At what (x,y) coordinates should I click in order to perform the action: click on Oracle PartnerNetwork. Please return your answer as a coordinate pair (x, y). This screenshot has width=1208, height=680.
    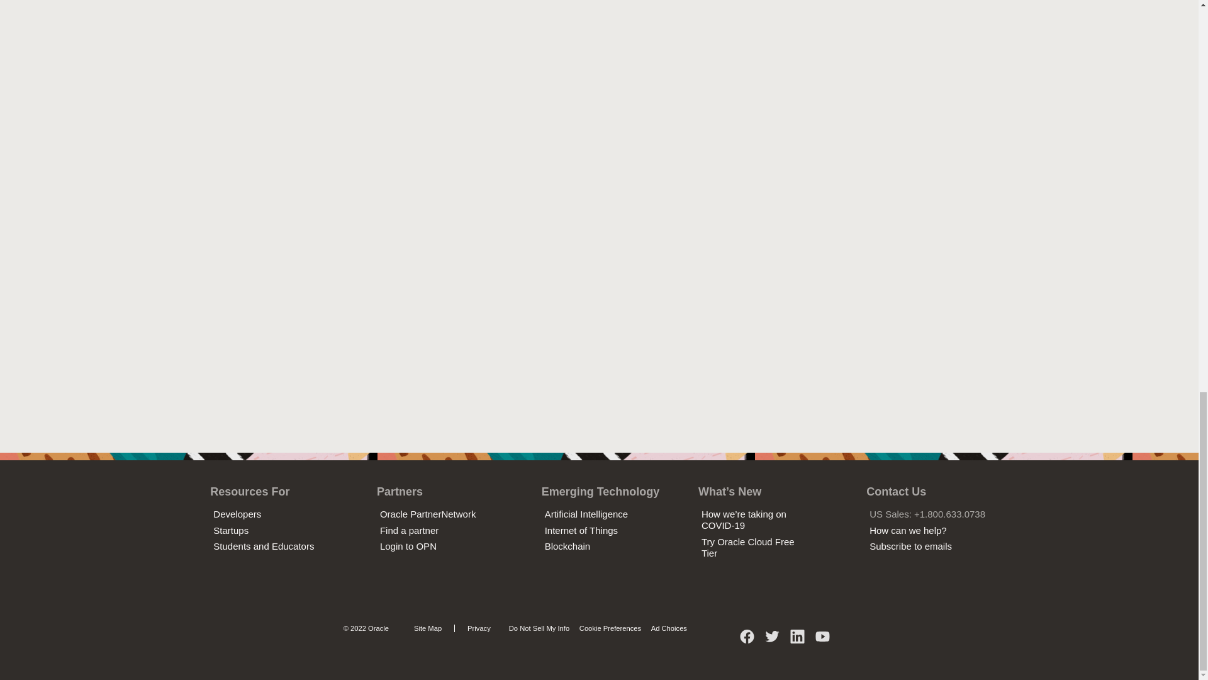
    Looking at the image, I should click on (428, 514).